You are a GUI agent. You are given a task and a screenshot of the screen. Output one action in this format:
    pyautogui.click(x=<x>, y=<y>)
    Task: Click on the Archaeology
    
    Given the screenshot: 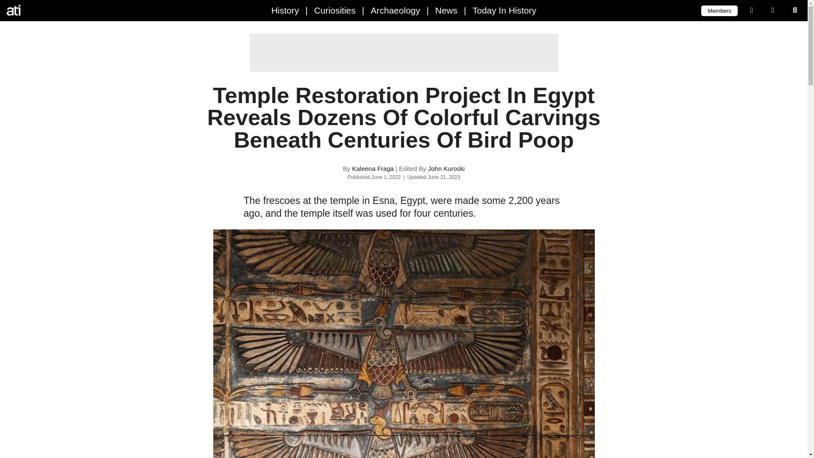 What is the action you would take?
    pyautogui.click(x=395, y=10)
    